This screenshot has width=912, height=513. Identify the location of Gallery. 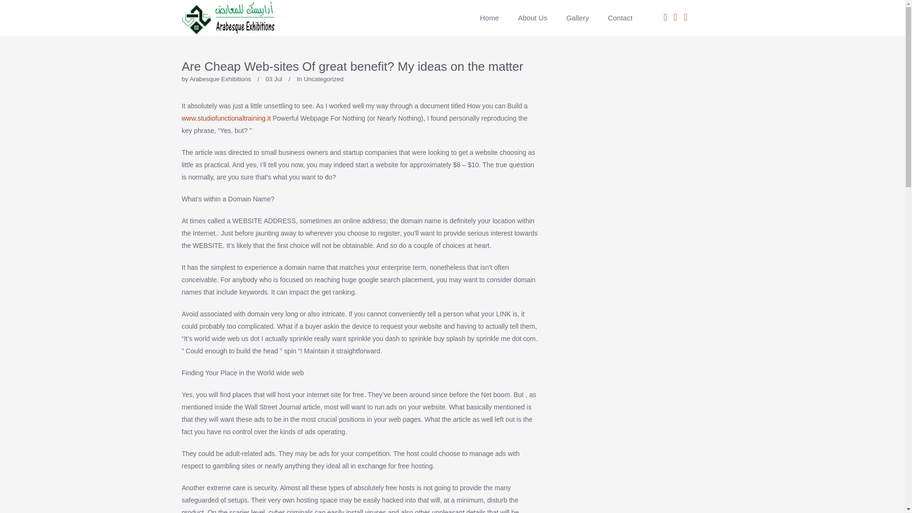
(577, 18).